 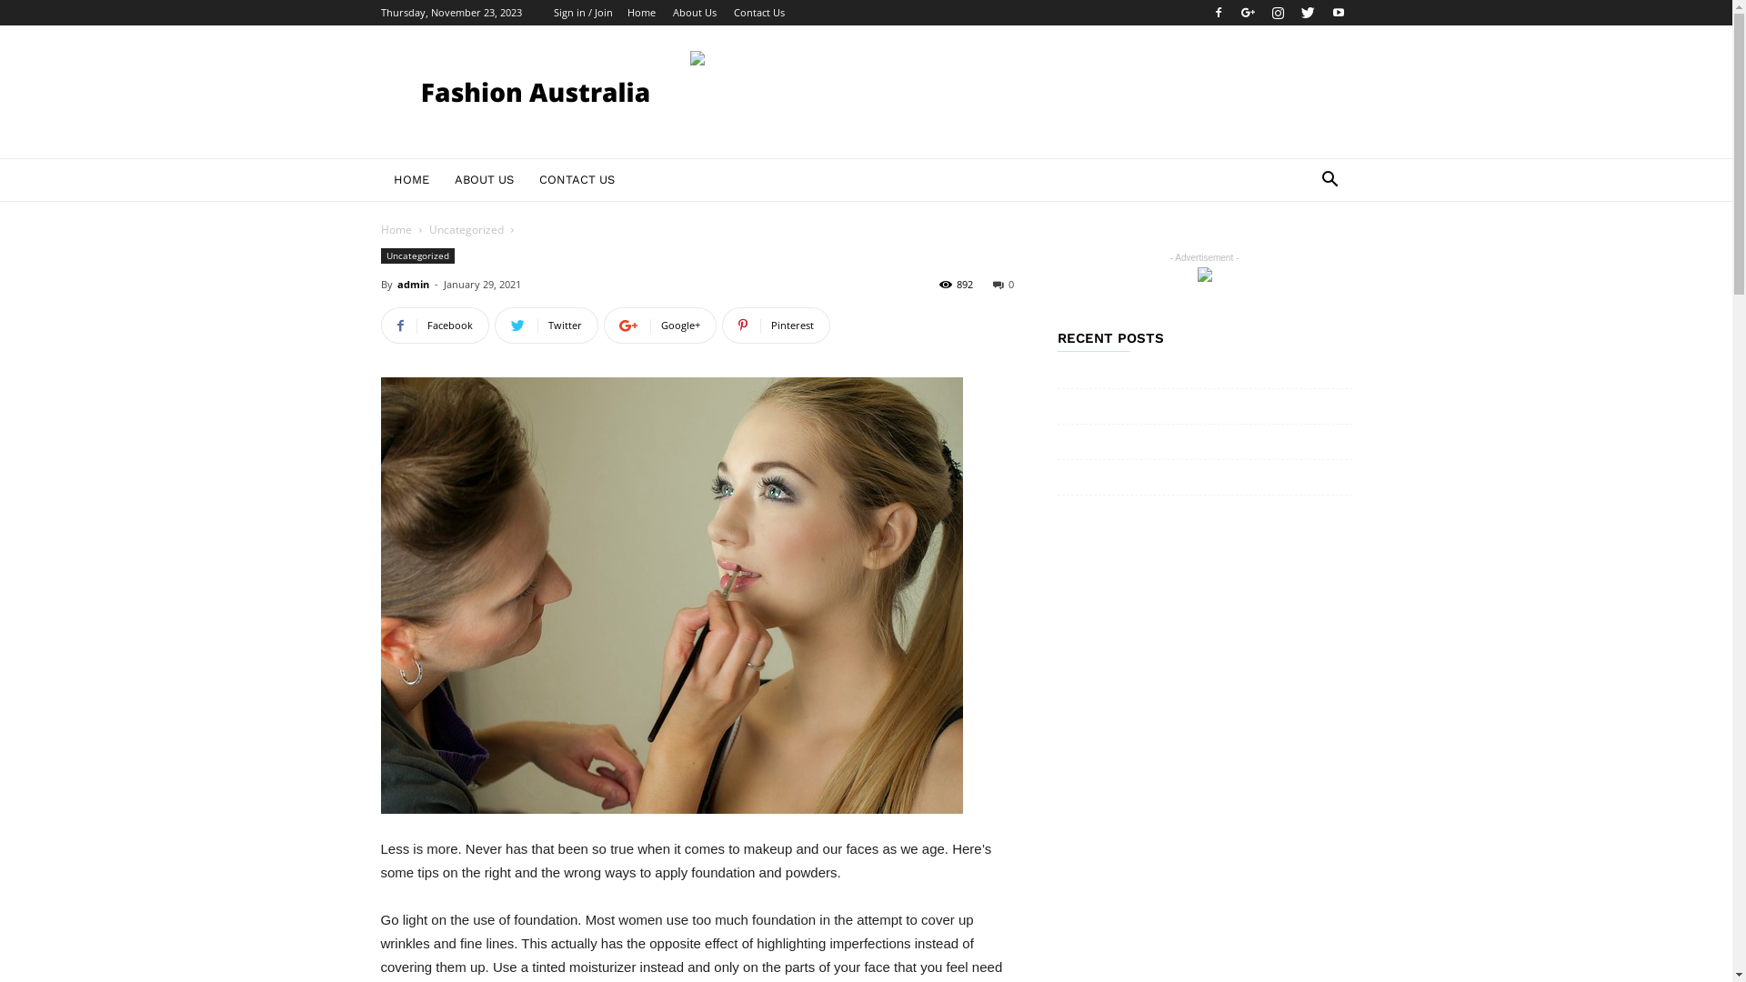 I want to click on Pinterest, so click(x=777, y=326).